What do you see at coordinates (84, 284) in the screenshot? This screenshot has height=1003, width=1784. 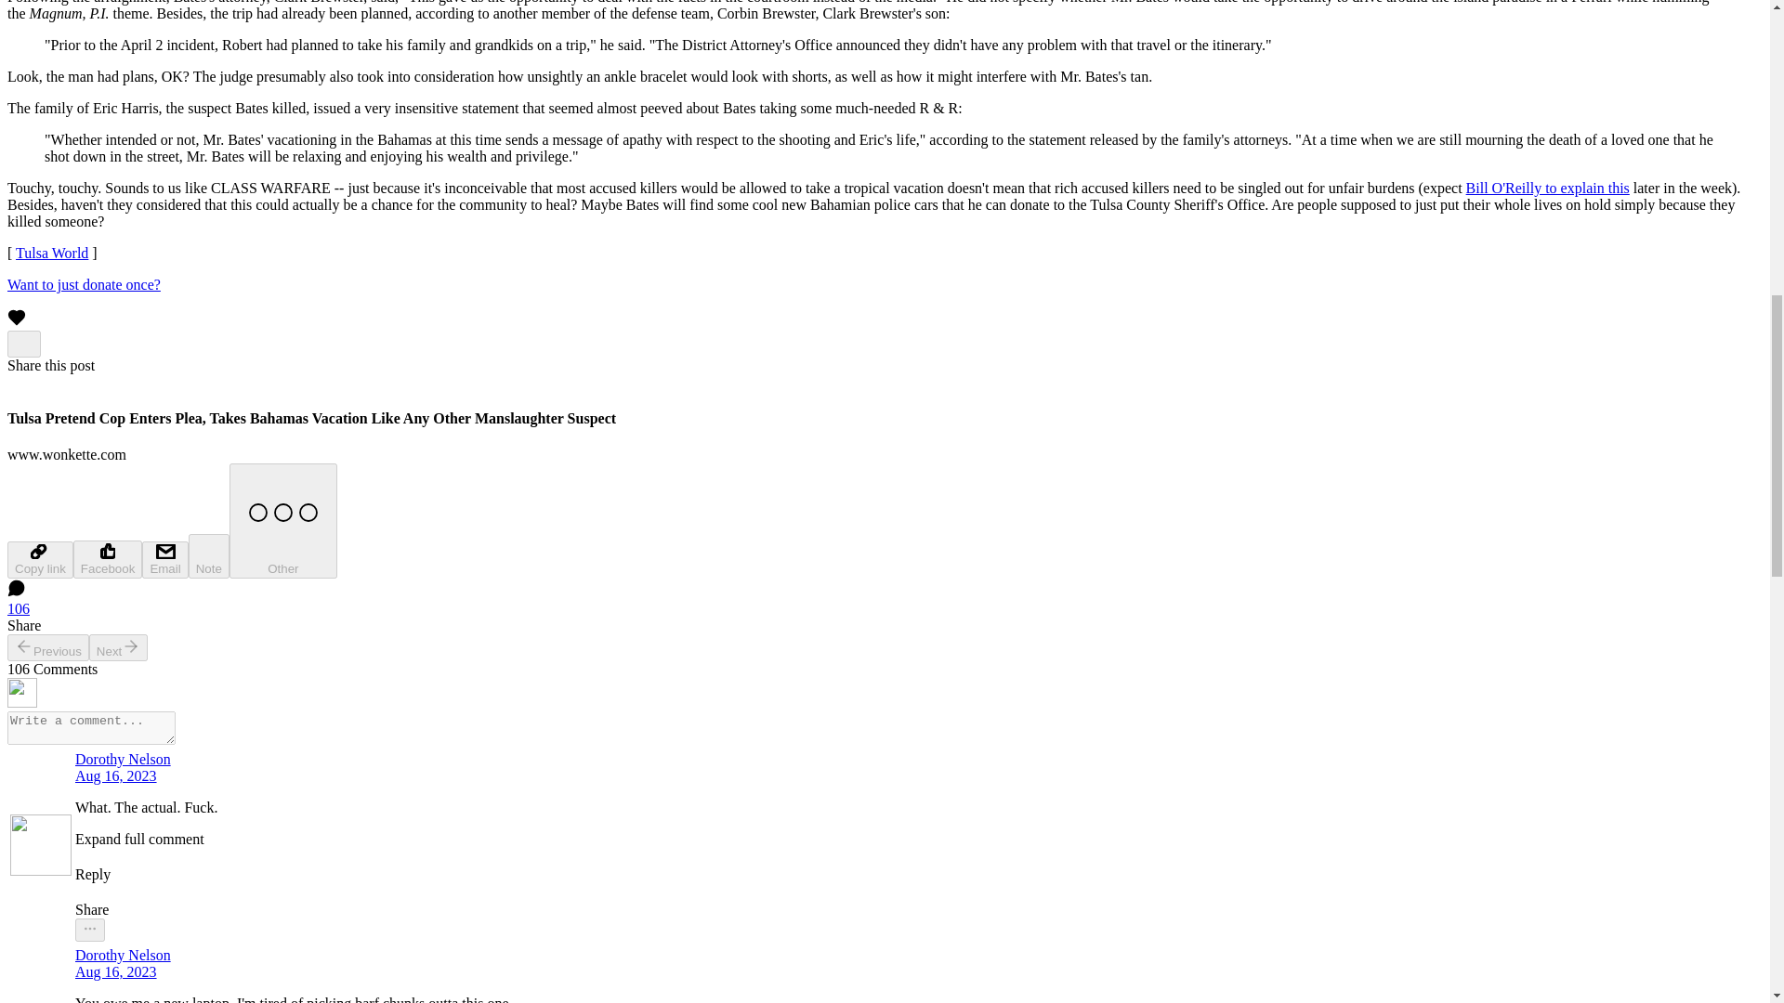 I see `Want to just donate once?` at bounding box center [84, 284].